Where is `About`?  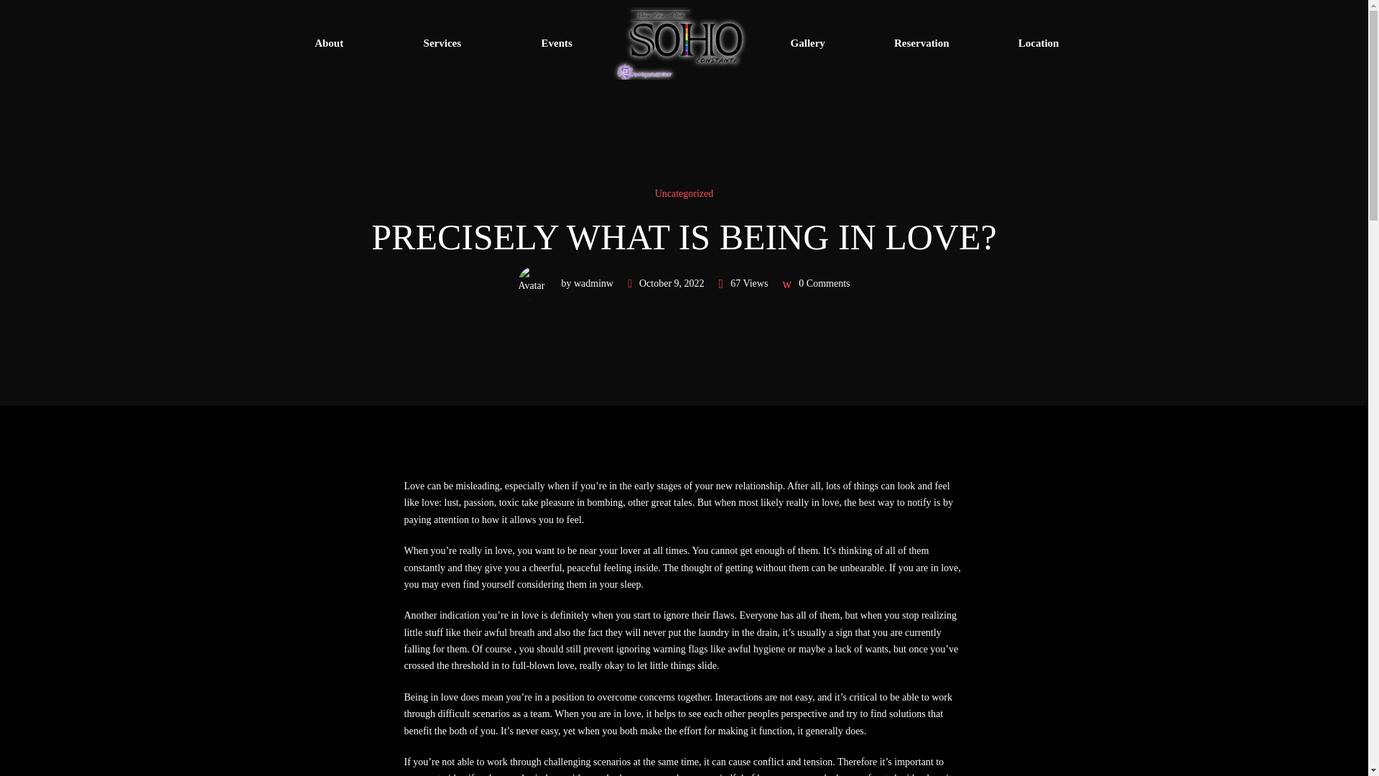
About is located at coordinates (329, 43).